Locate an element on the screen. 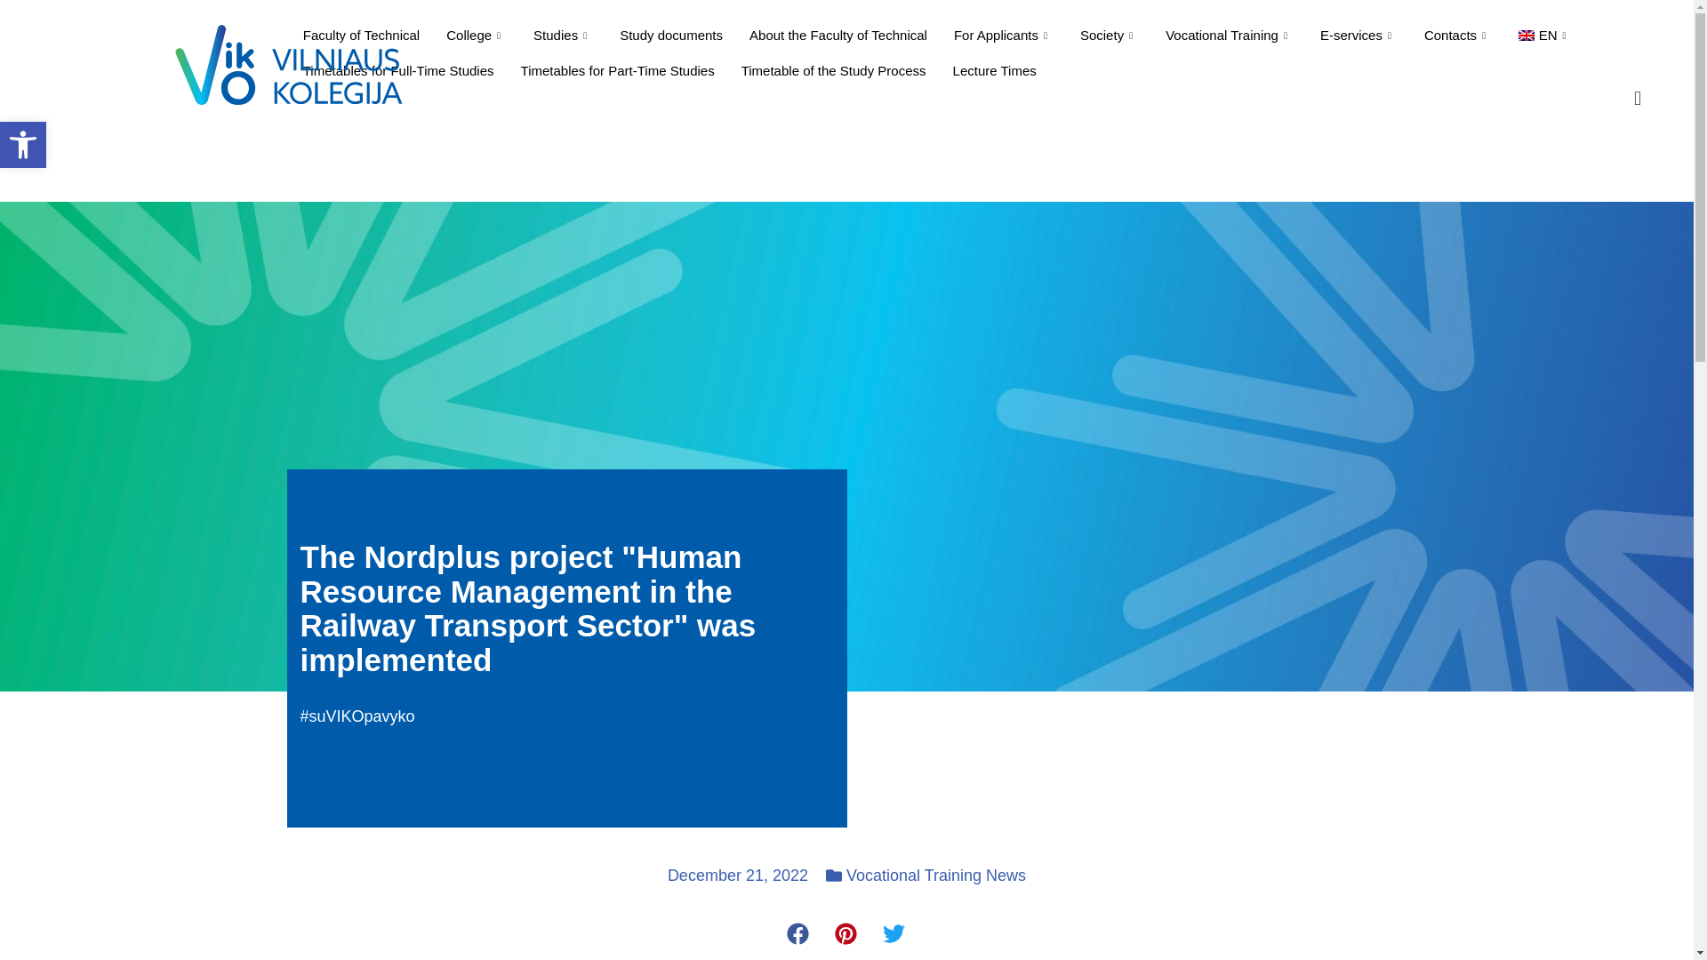  Accessibility tools is located at coordinates (23, 144).